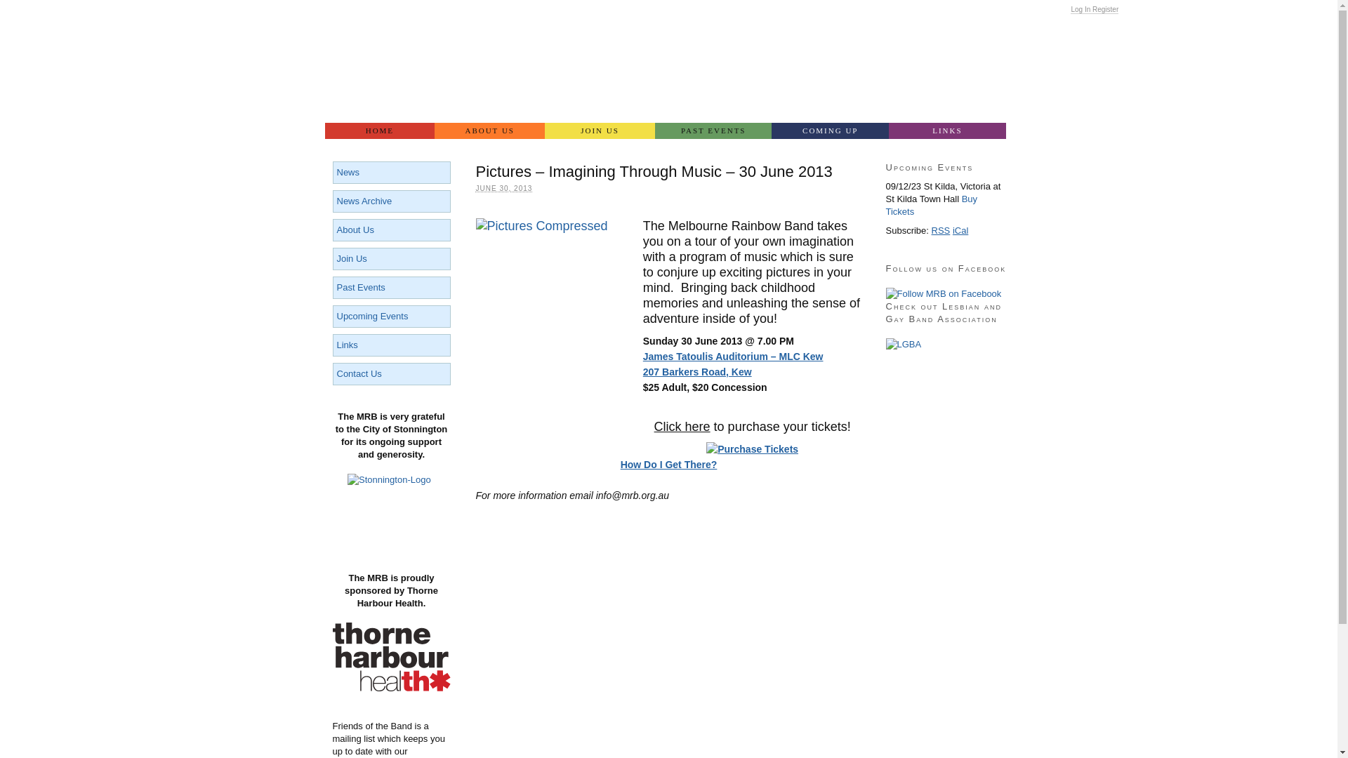 The height and width of the screenshot is (758, 1348). Describe the element at coordinates (348, 345) in the screenshot. I see `Links` at that location.